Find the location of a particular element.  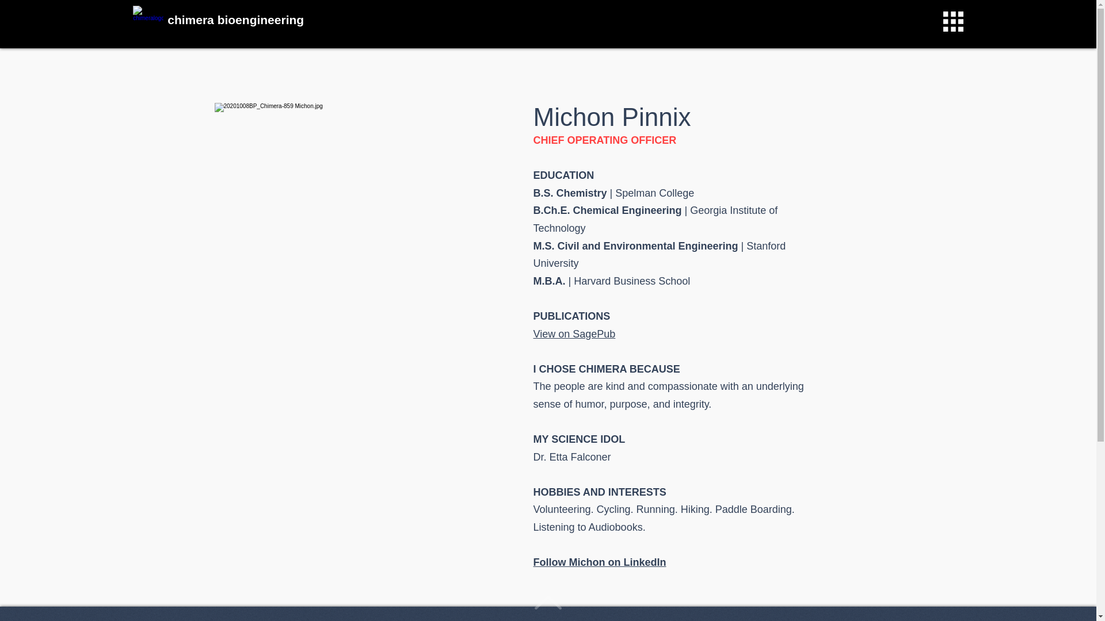

chimera bioengineering is located at coordinates (236, 20).